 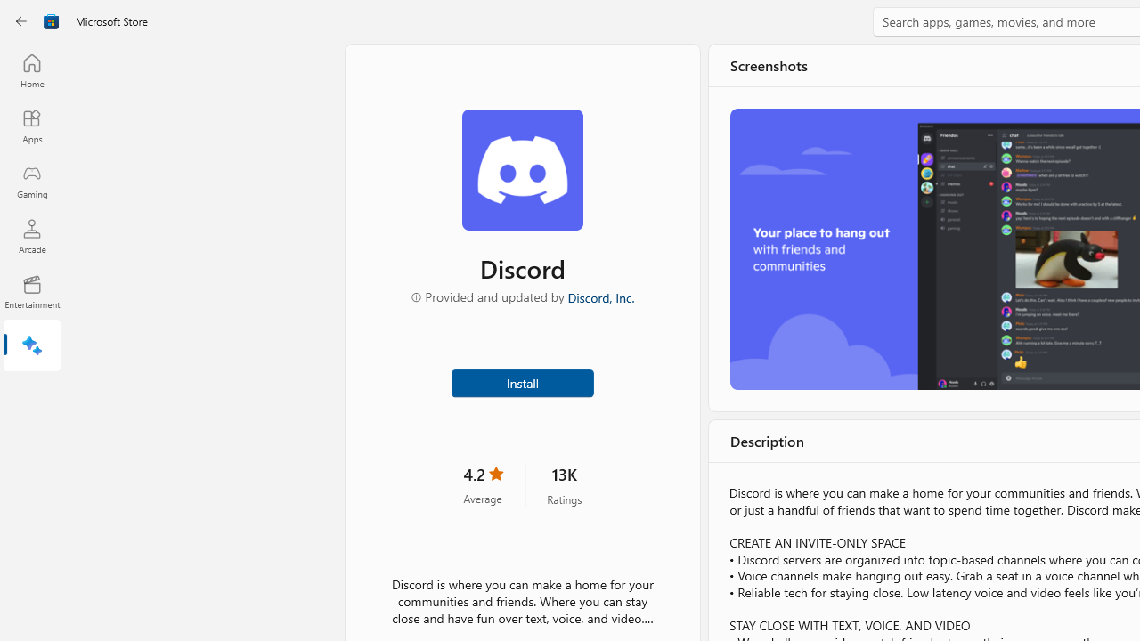 What do you see at coordinates (32, 126) in the screenshot?
I see `Apps` at bounding box center [32, 126].